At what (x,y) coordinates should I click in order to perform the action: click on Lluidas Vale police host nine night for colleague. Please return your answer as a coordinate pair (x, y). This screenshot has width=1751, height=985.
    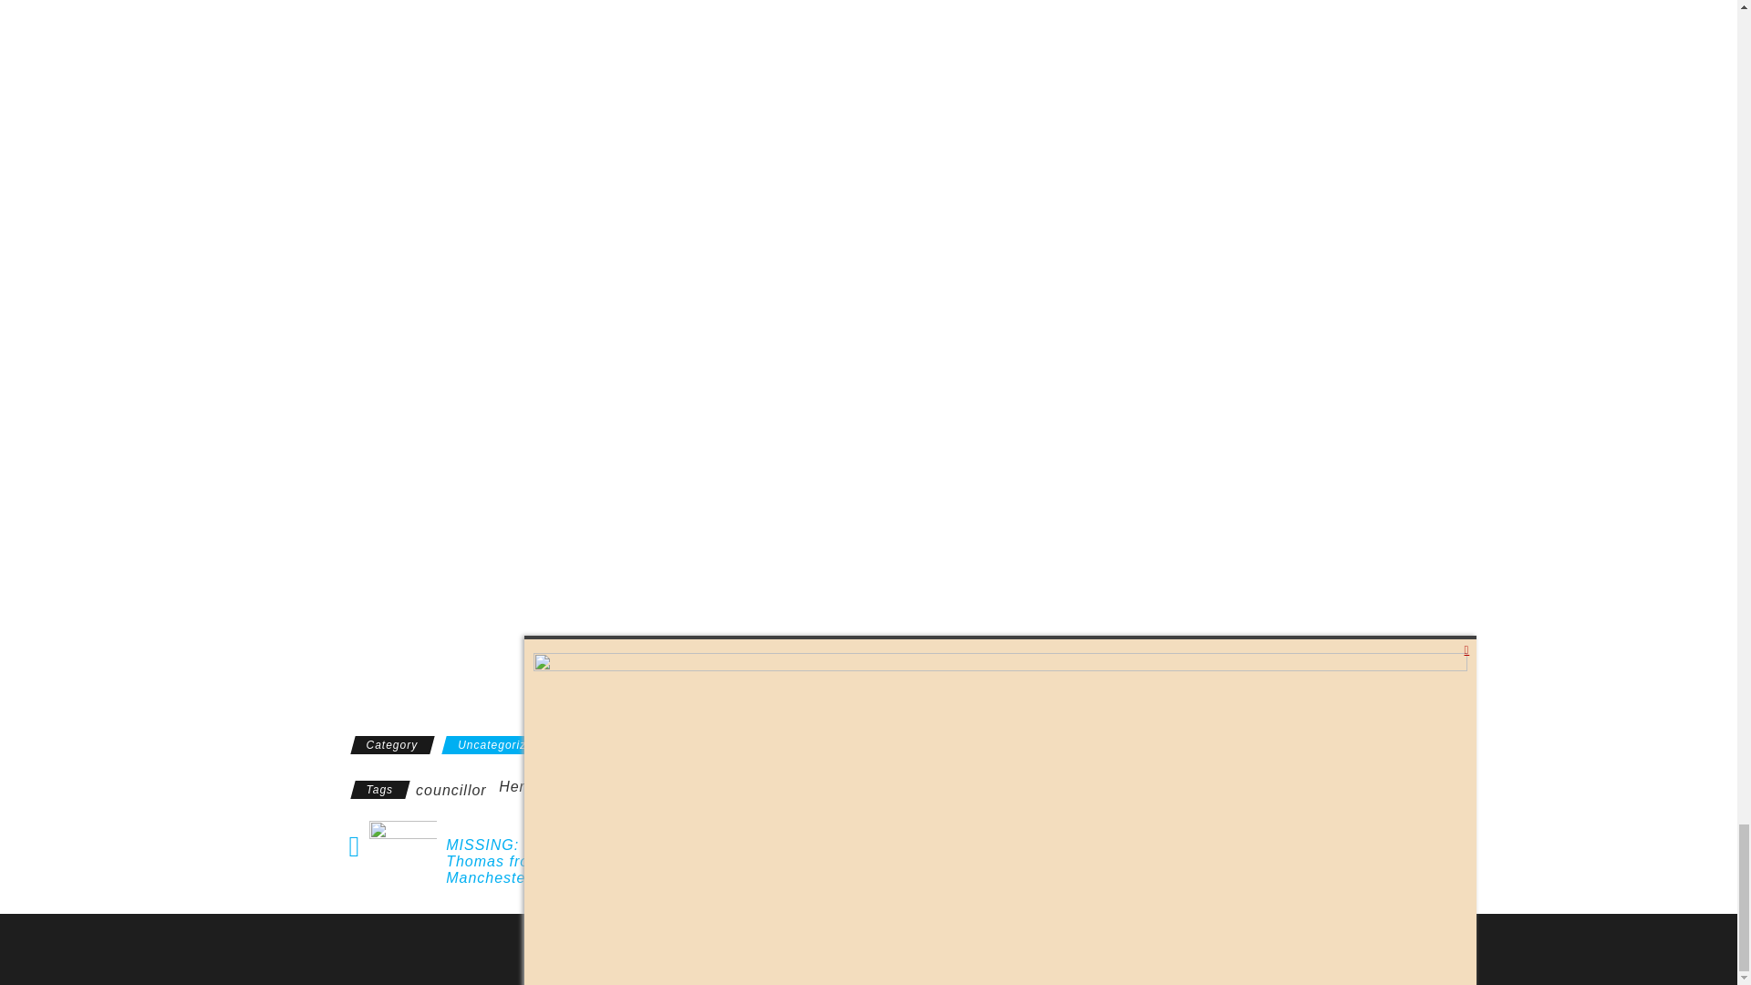
    Looking at the image, I should click on (835, 854).